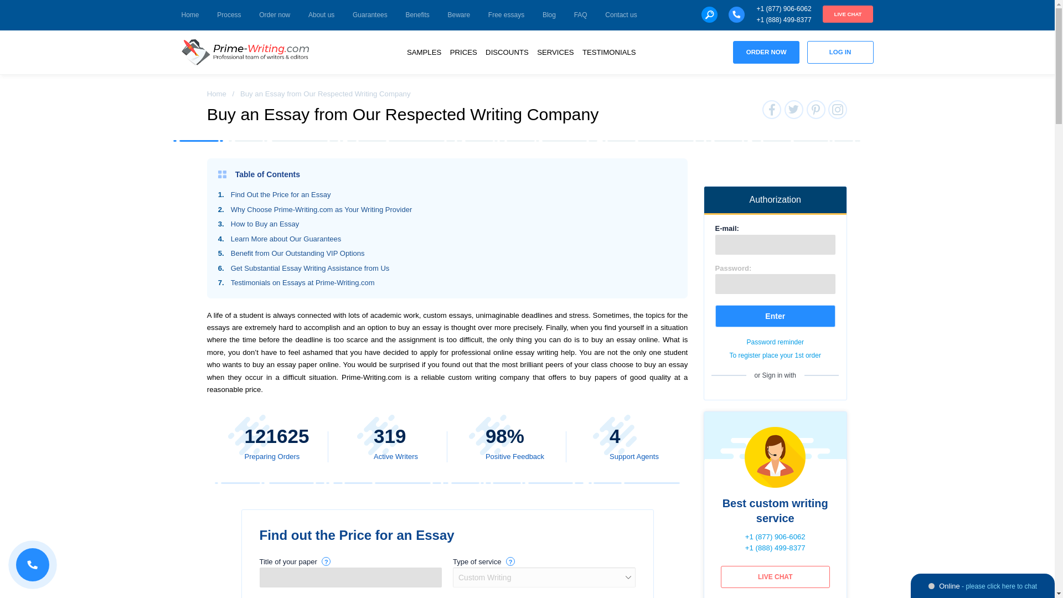 The height and width of the screenshot is (598, 1063). I want to click on SERVICES, so click(555, 52).